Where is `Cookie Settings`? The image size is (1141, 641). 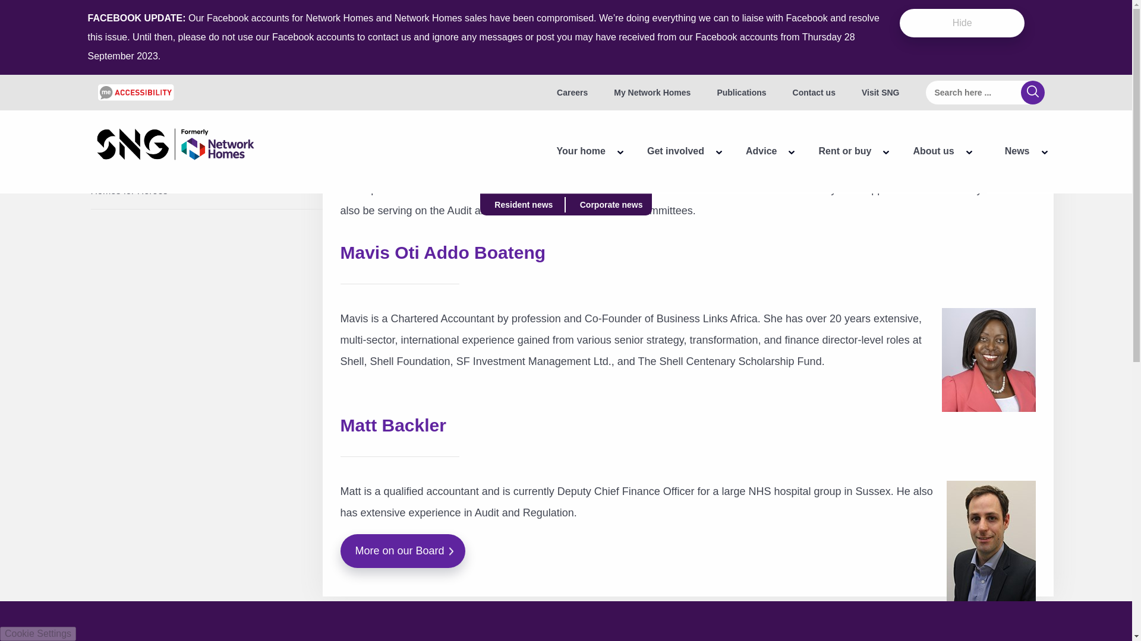 Cookie Settings is located at coordinates (38, 634).